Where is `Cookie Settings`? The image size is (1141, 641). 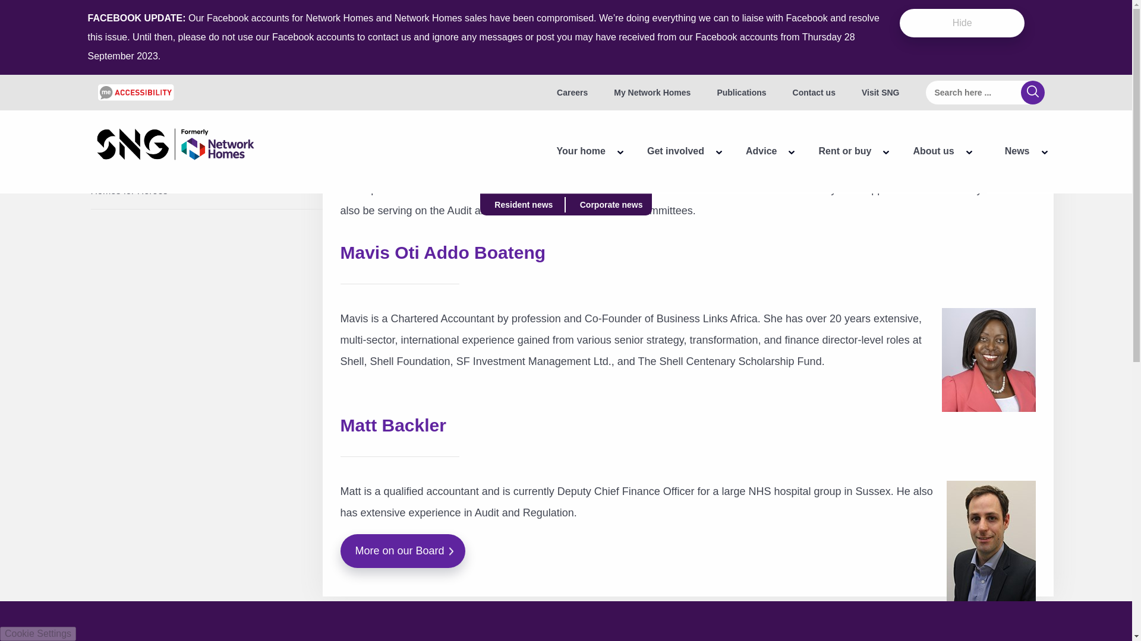 Cookie Settings is located at coordinates (38, 634).